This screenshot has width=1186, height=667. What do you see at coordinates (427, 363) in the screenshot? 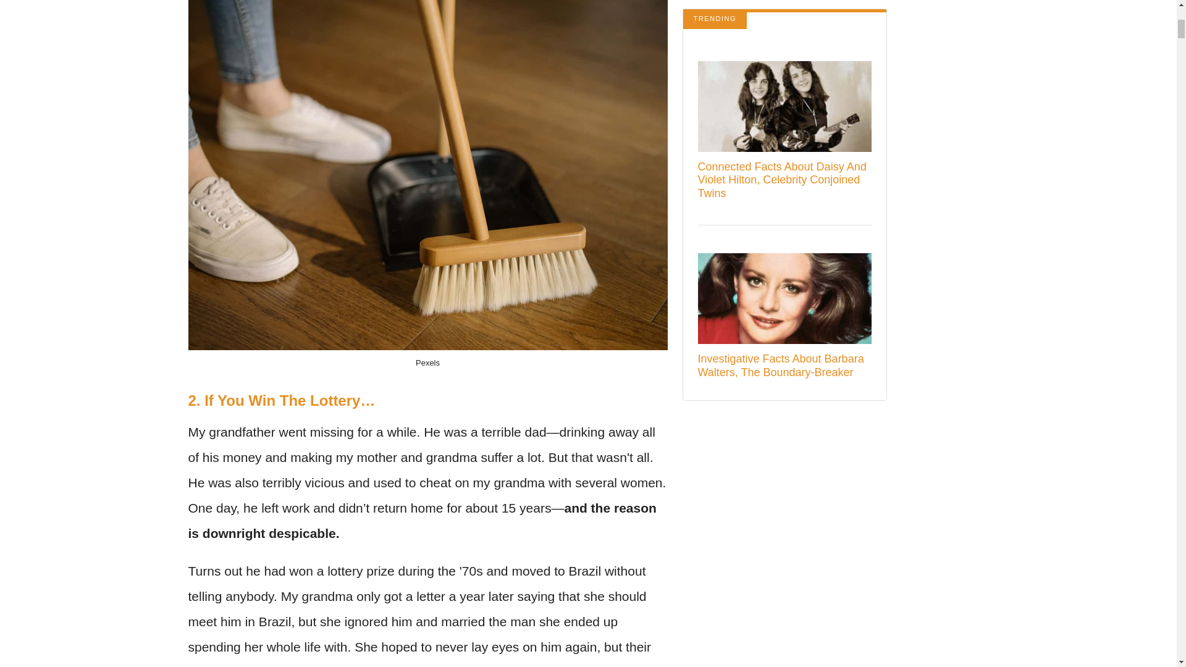
I see `Pexels` at bounding box center [427, 363].